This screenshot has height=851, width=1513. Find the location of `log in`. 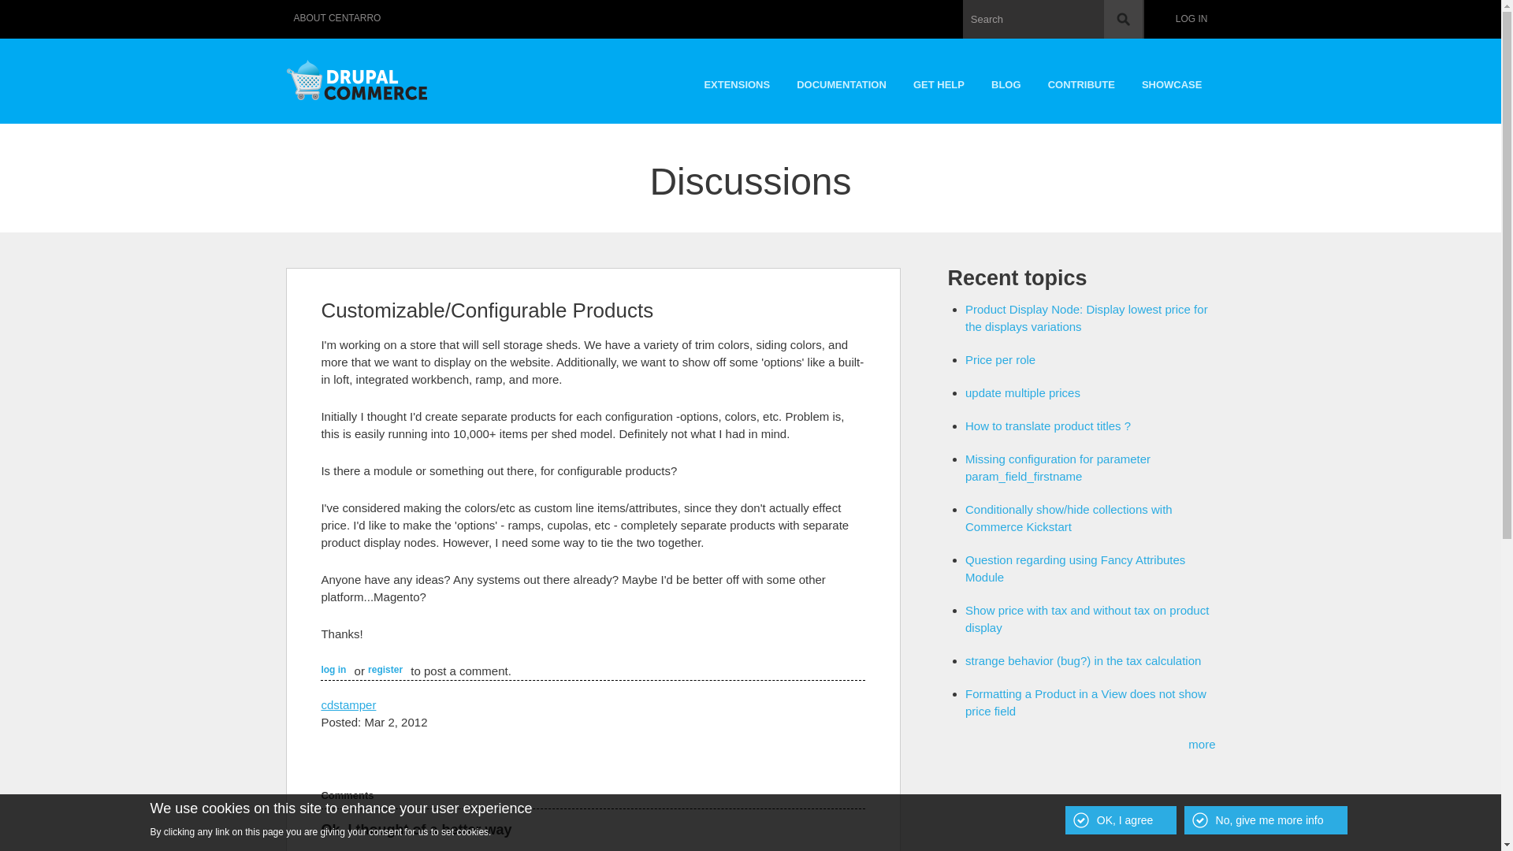

log in is located at coordinates (333, 670).